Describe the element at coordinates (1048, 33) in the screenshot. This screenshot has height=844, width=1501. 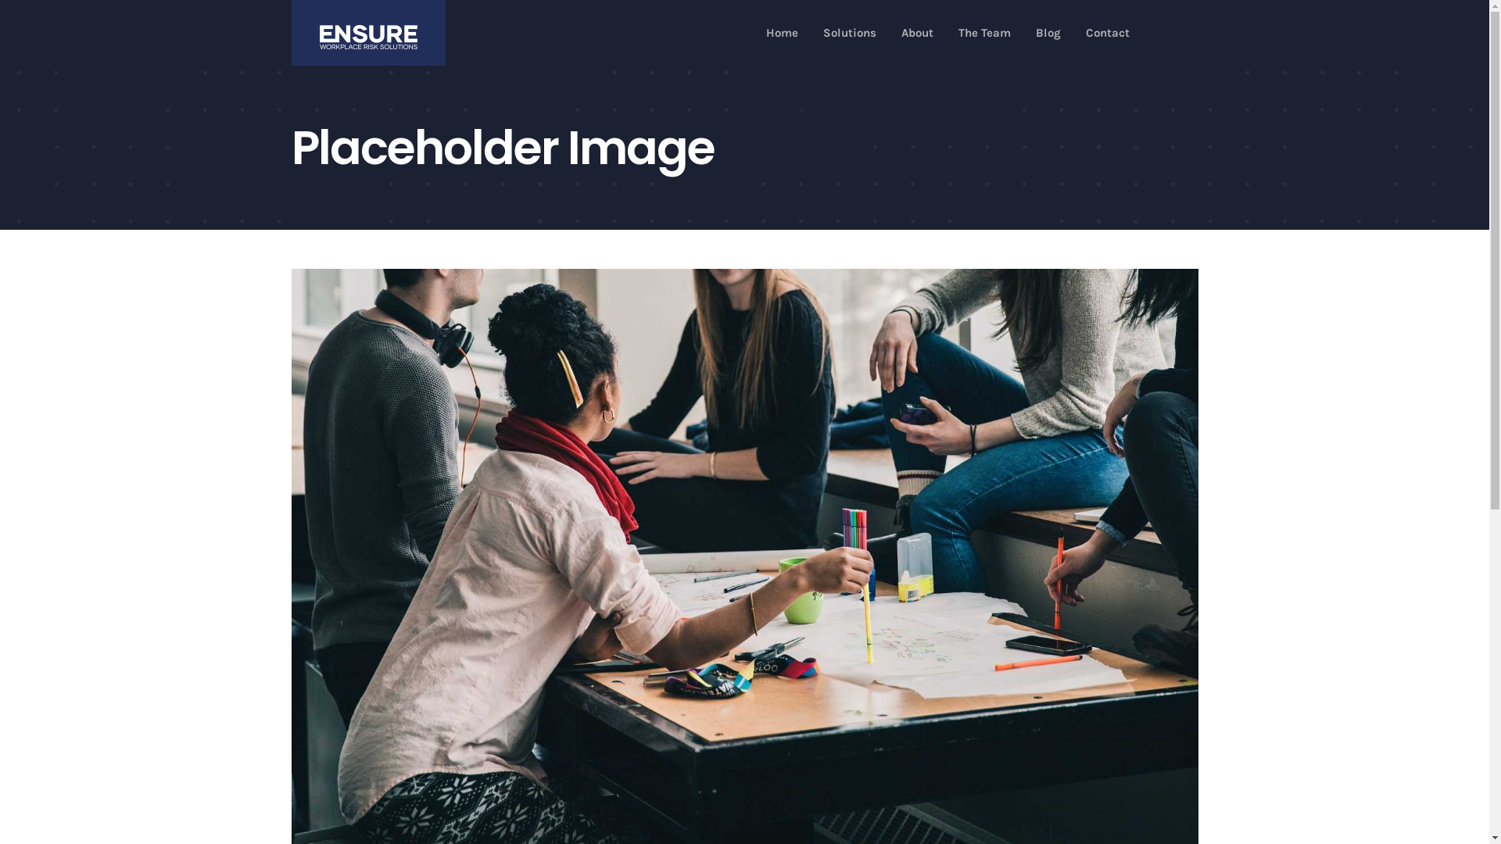
I see `Blog` at that location.